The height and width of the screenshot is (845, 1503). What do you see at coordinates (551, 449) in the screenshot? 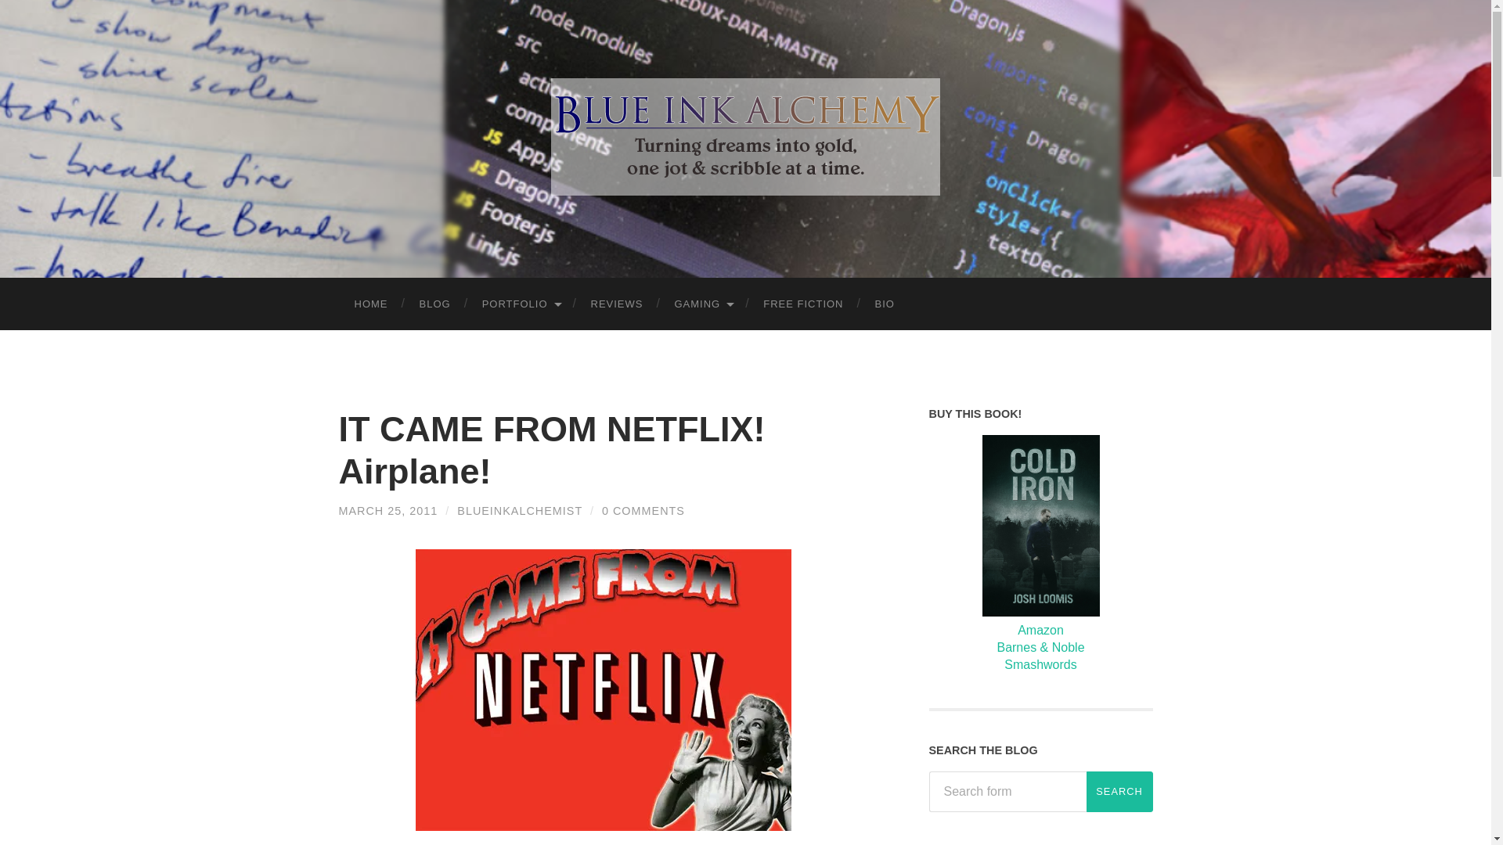
I see `IT CAME FROM NETFLIX! Airplane!` at bounding box center [551, 449].